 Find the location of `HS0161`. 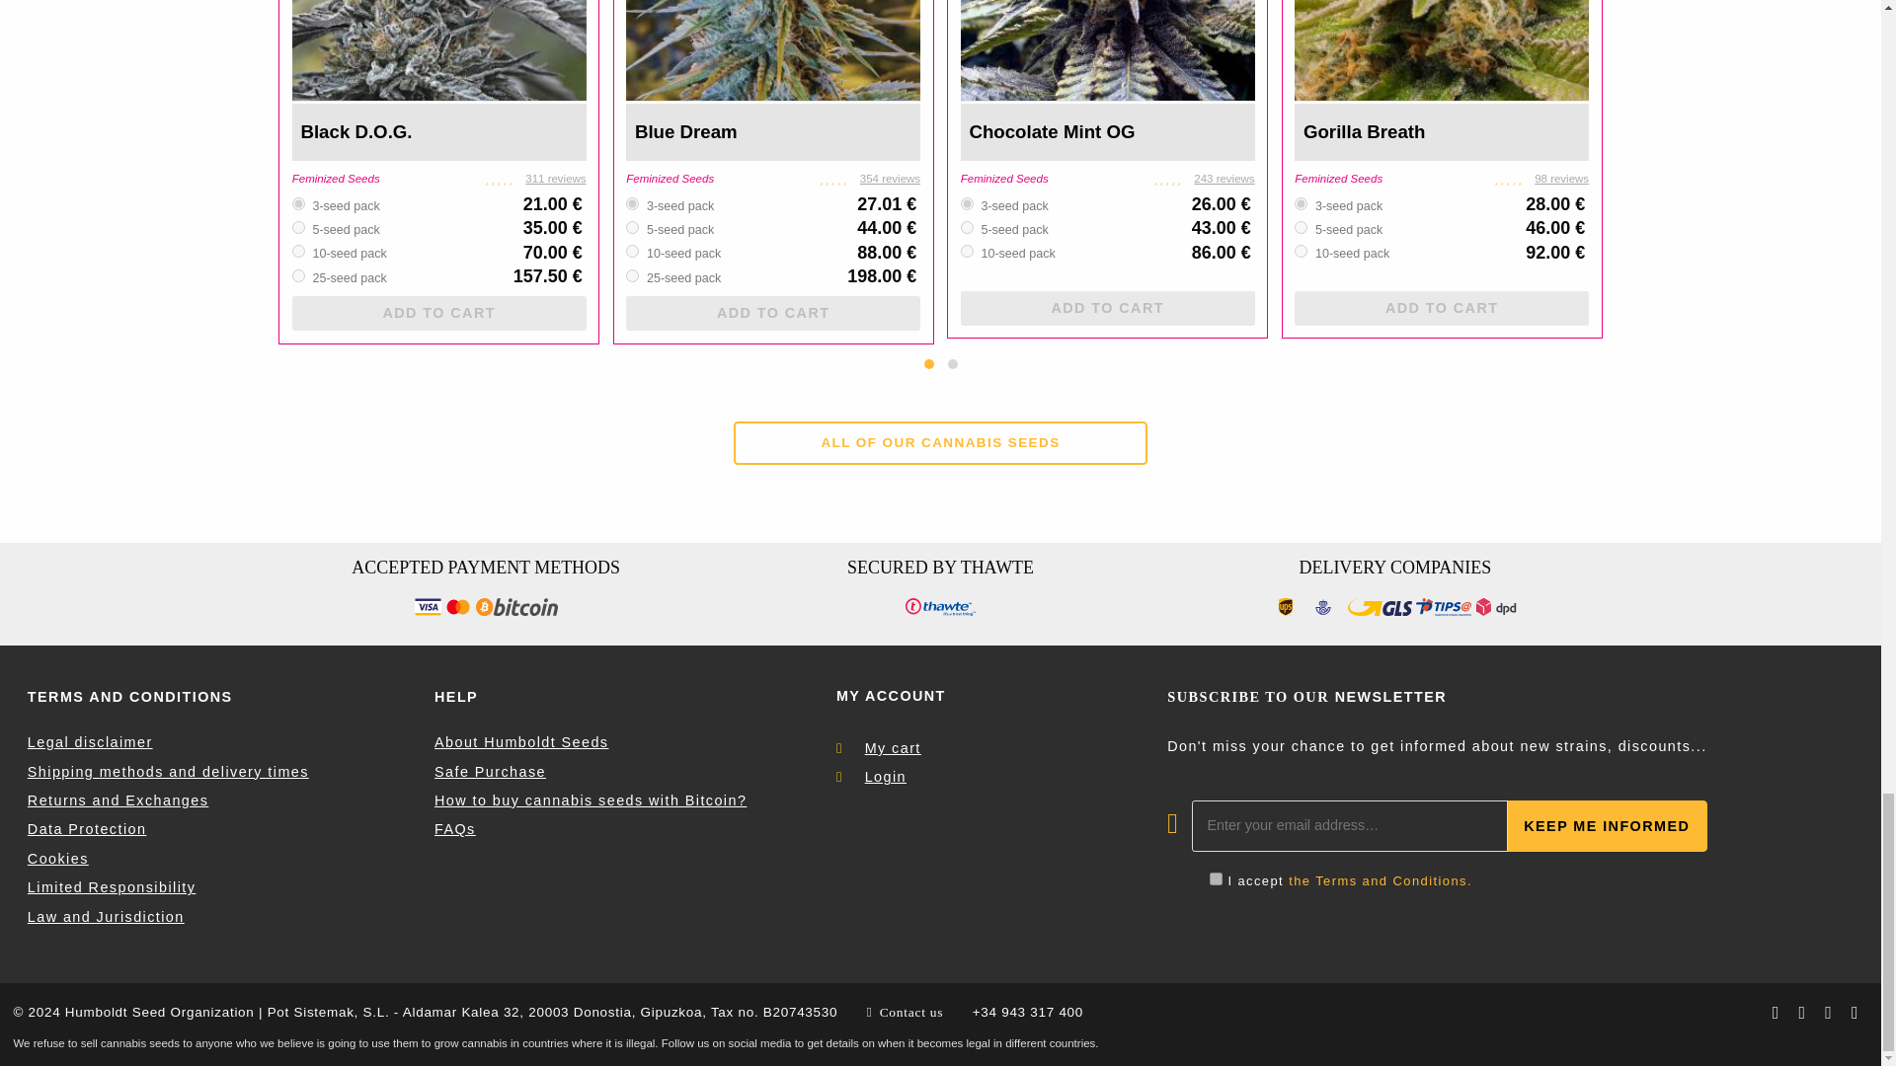

HS0161 is located at coordinates (1302, 227).